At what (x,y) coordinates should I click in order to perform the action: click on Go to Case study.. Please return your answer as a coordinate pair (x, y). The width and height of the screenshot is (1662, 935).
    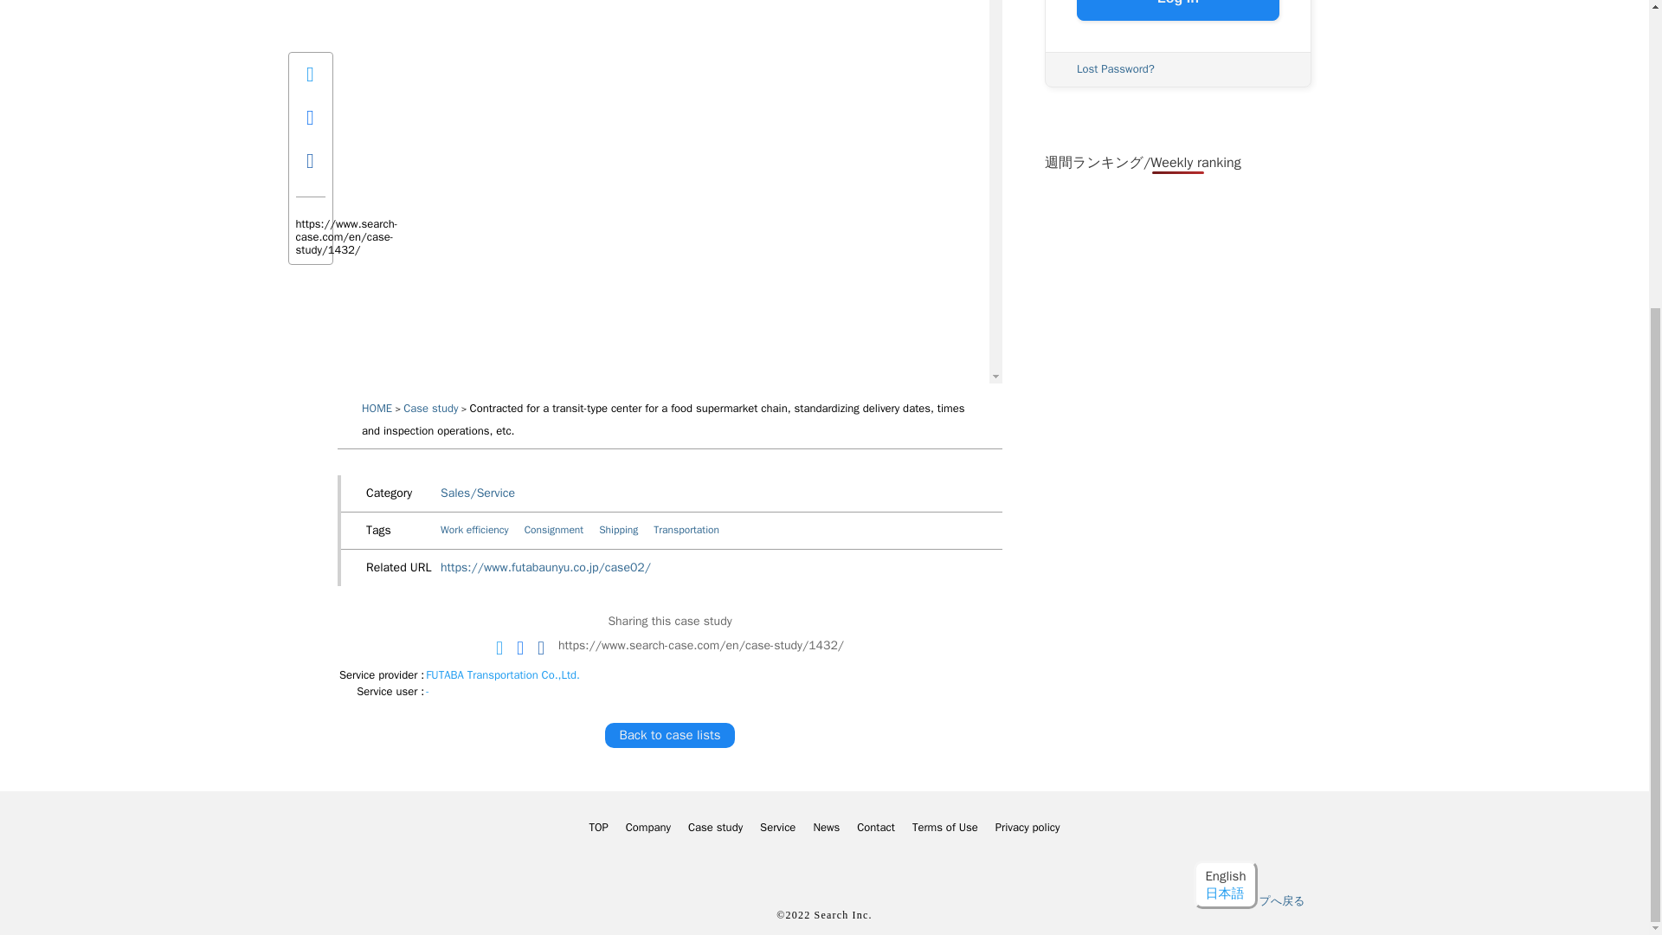
    Looking at the image, I should click on (431, 409).